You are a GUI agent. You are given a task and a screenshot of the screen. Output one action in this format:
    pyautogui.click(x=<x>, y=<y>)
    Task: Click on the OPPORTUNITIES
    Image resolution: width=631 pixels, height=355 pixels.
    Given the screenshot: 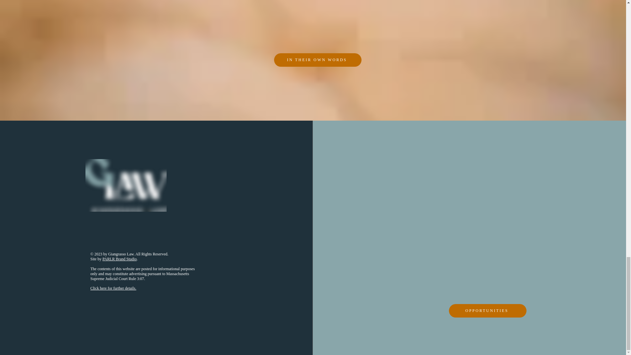 What is the action you would take?
    pyautogui.click(x=487, y=310)
    